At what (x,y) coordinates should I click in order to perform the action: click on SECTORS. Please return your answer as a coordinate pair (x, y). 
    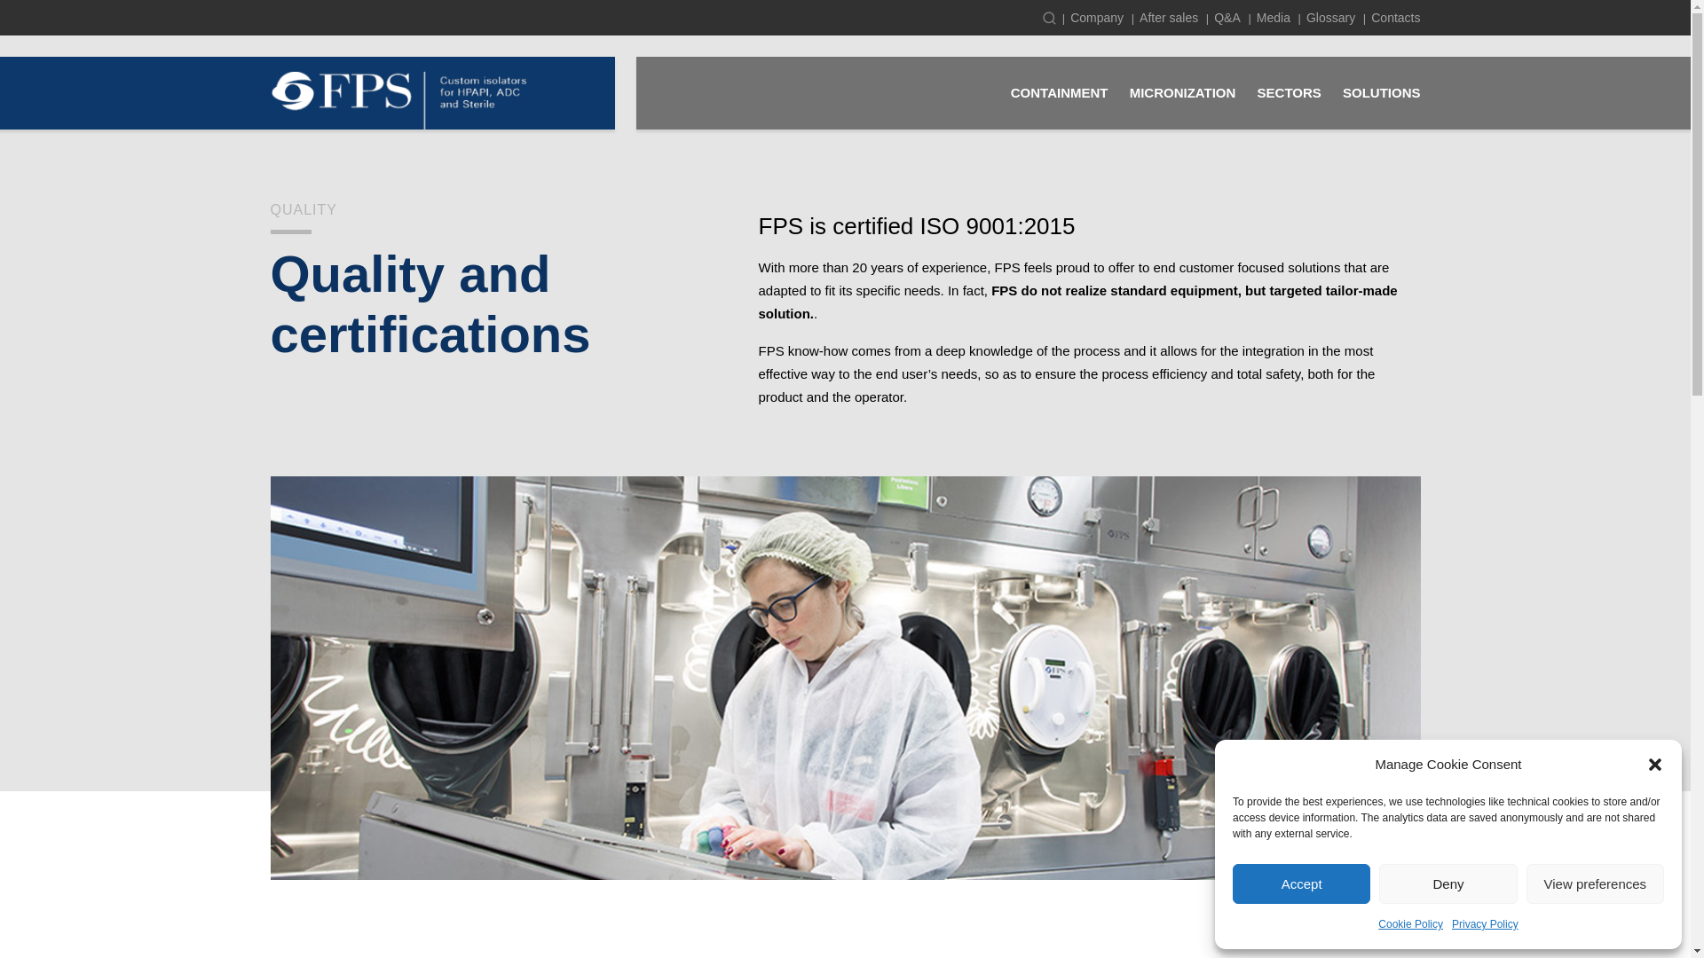
    Looking at the image, I should click on (1289, 105).